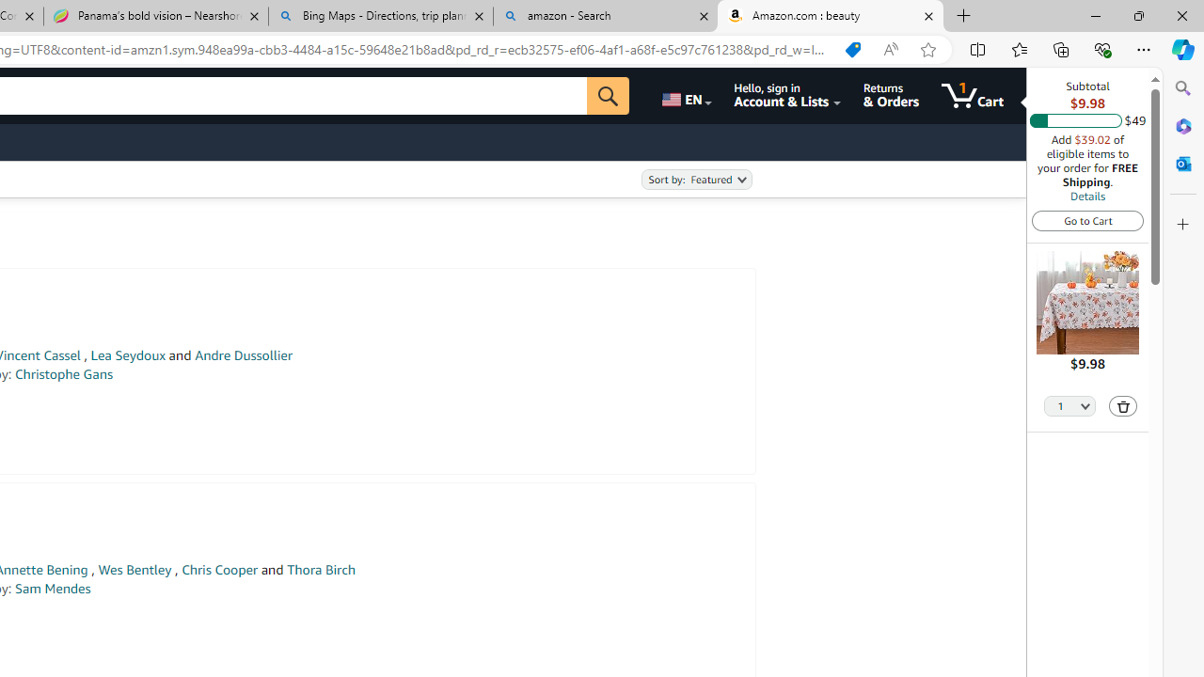  What do you see at coordinates (220, 570) in the screenshot?
I see `Chris Cooper` at bounding box center [220, 570].